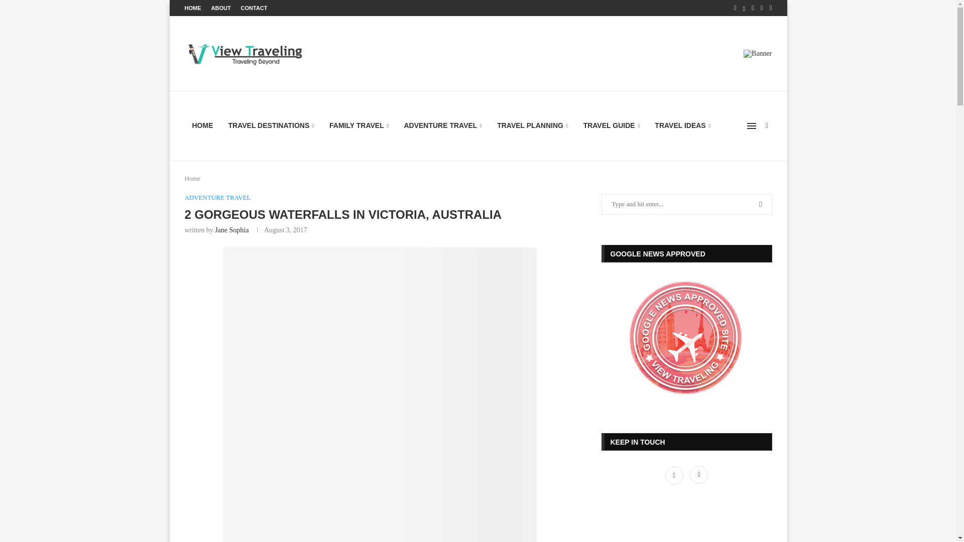 This screenshot has width=964, height=542. I want to click on FAMILY TRAVEL, so click(359, 125).